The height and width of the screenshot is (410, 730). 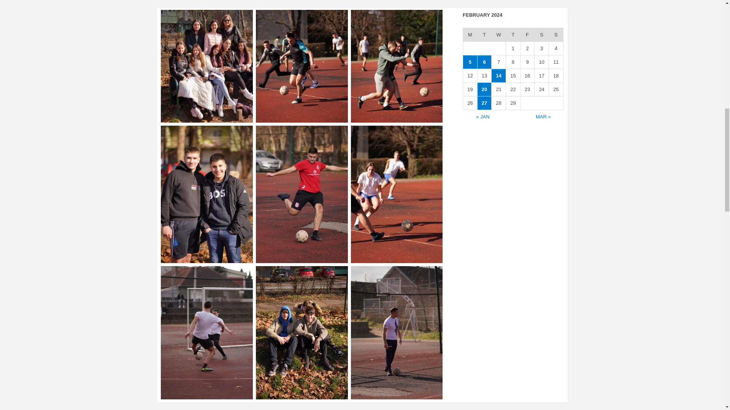 I want to click on Monday, so click(x=470, y=35).